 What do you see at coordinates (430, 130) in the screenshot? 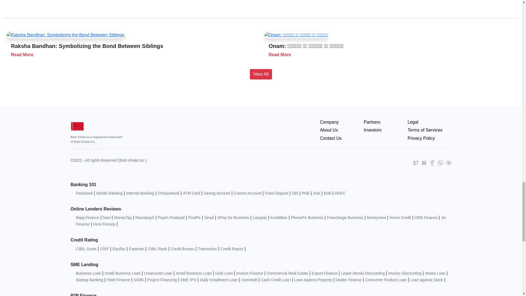
I see `Terms of Services` at bounding box center [430, 130].